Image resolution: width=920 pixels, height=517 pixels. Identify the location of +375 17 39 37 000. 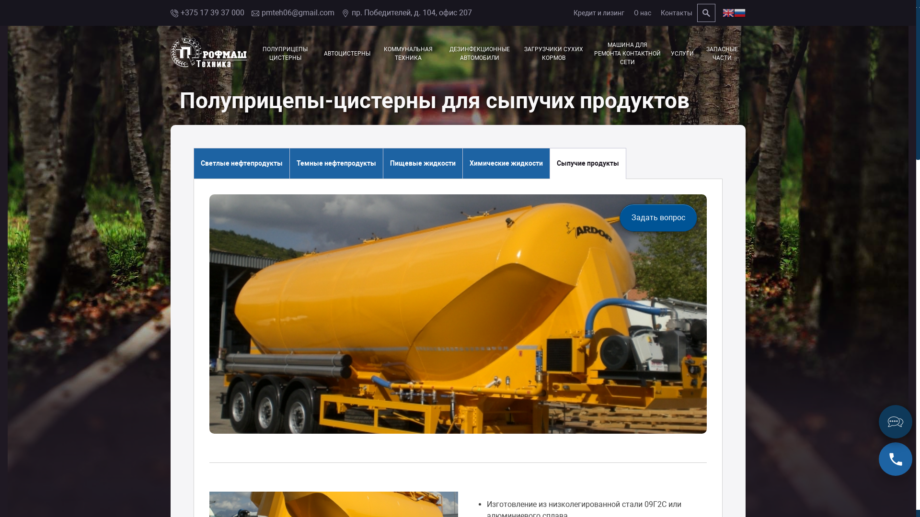
(207, 12).